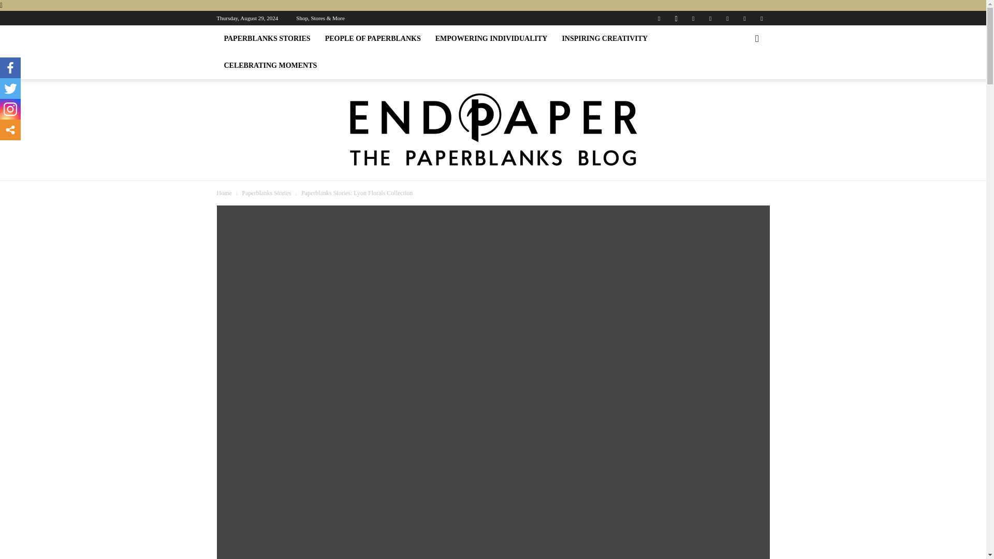 The image size is (994, 559). Describe the element at coordinates (267, 38) in the screenshot. I see `PAPERBLANKS STORIES` at that location.